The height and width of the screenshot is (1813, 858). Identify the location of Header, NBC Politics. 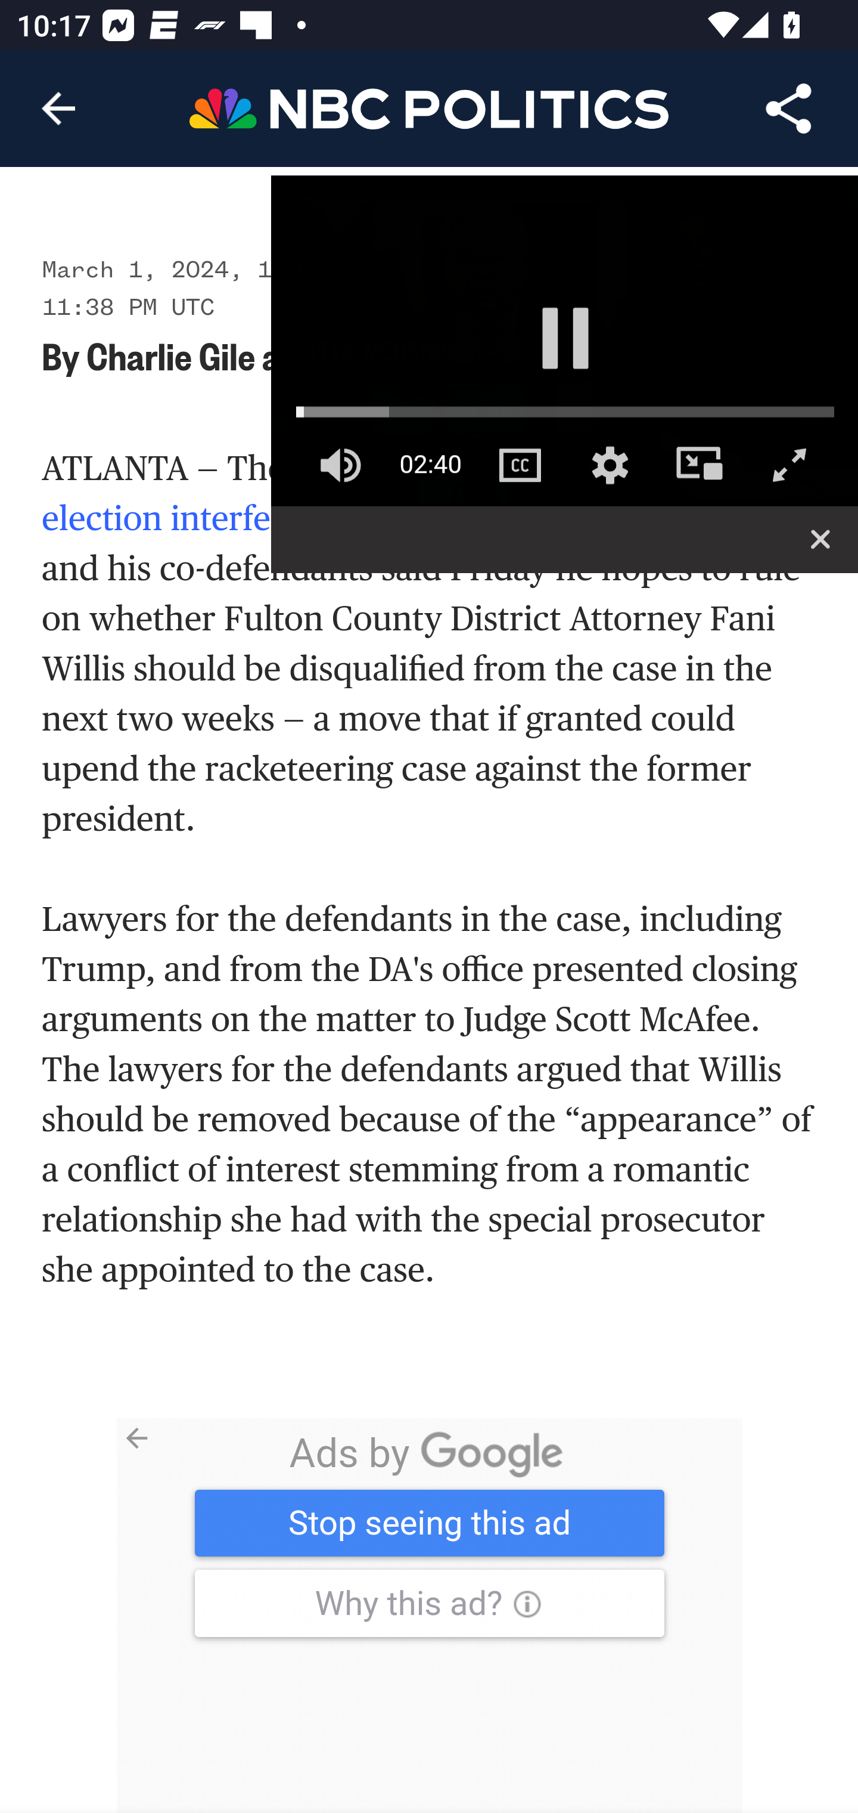
(429, 107).